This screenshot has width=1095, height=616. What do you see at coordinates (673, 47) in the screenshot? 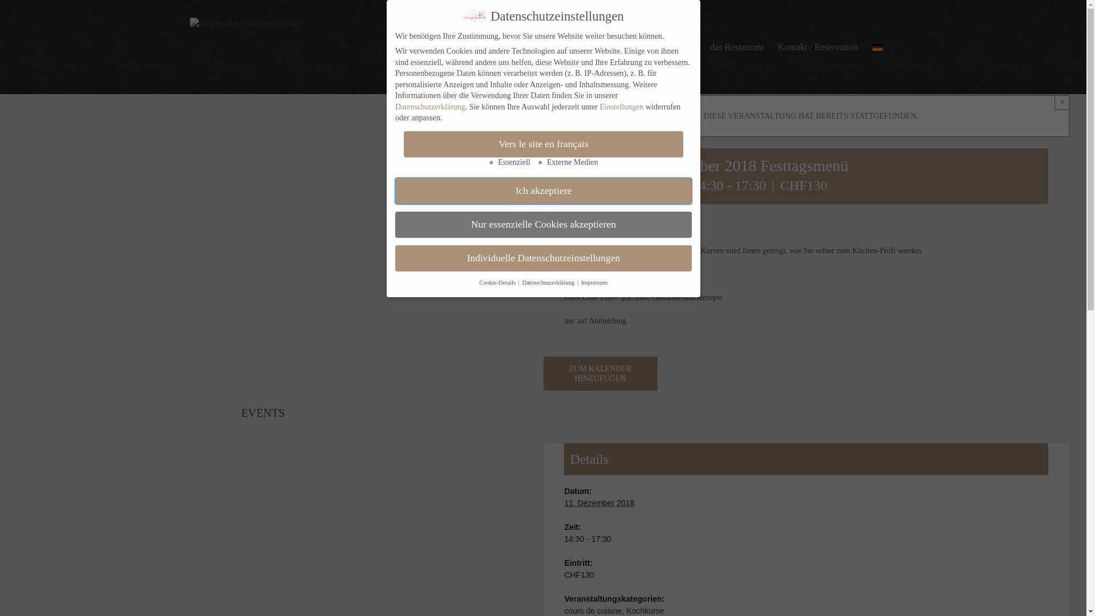
I see `Speisekarten` at bounding box center [673, 47].